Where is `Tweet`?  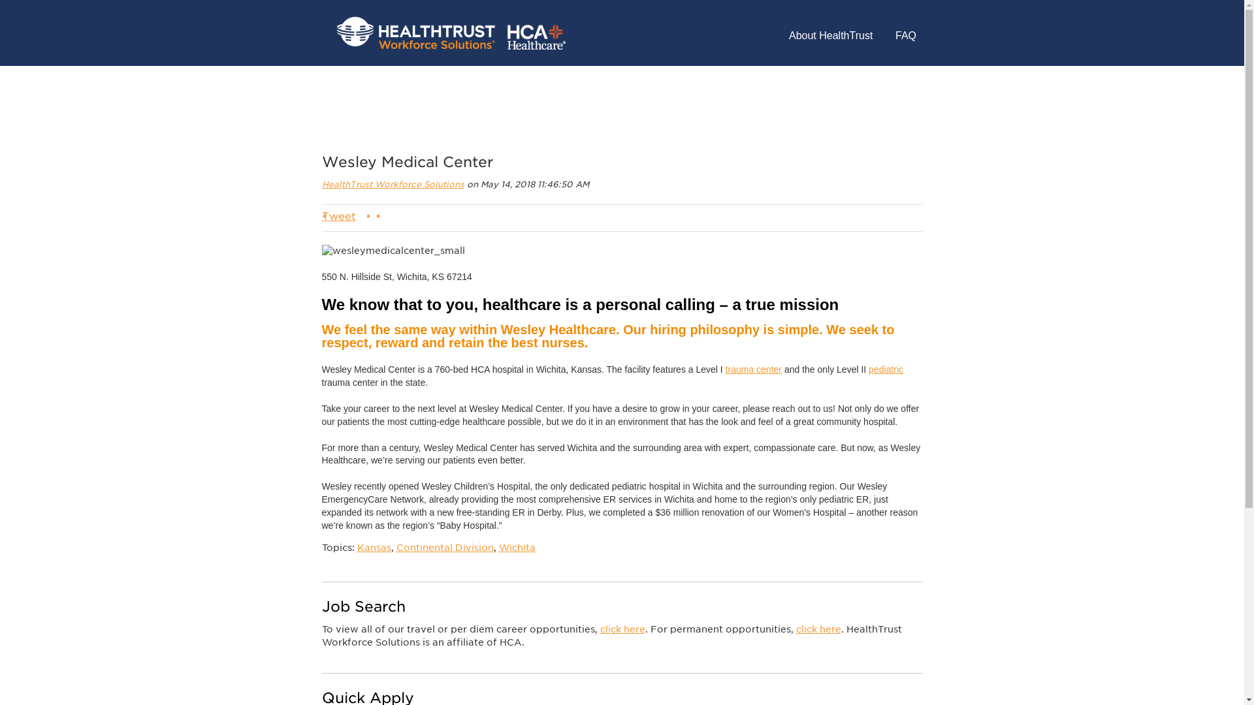
Tweet is located at coordinates (338, 216).